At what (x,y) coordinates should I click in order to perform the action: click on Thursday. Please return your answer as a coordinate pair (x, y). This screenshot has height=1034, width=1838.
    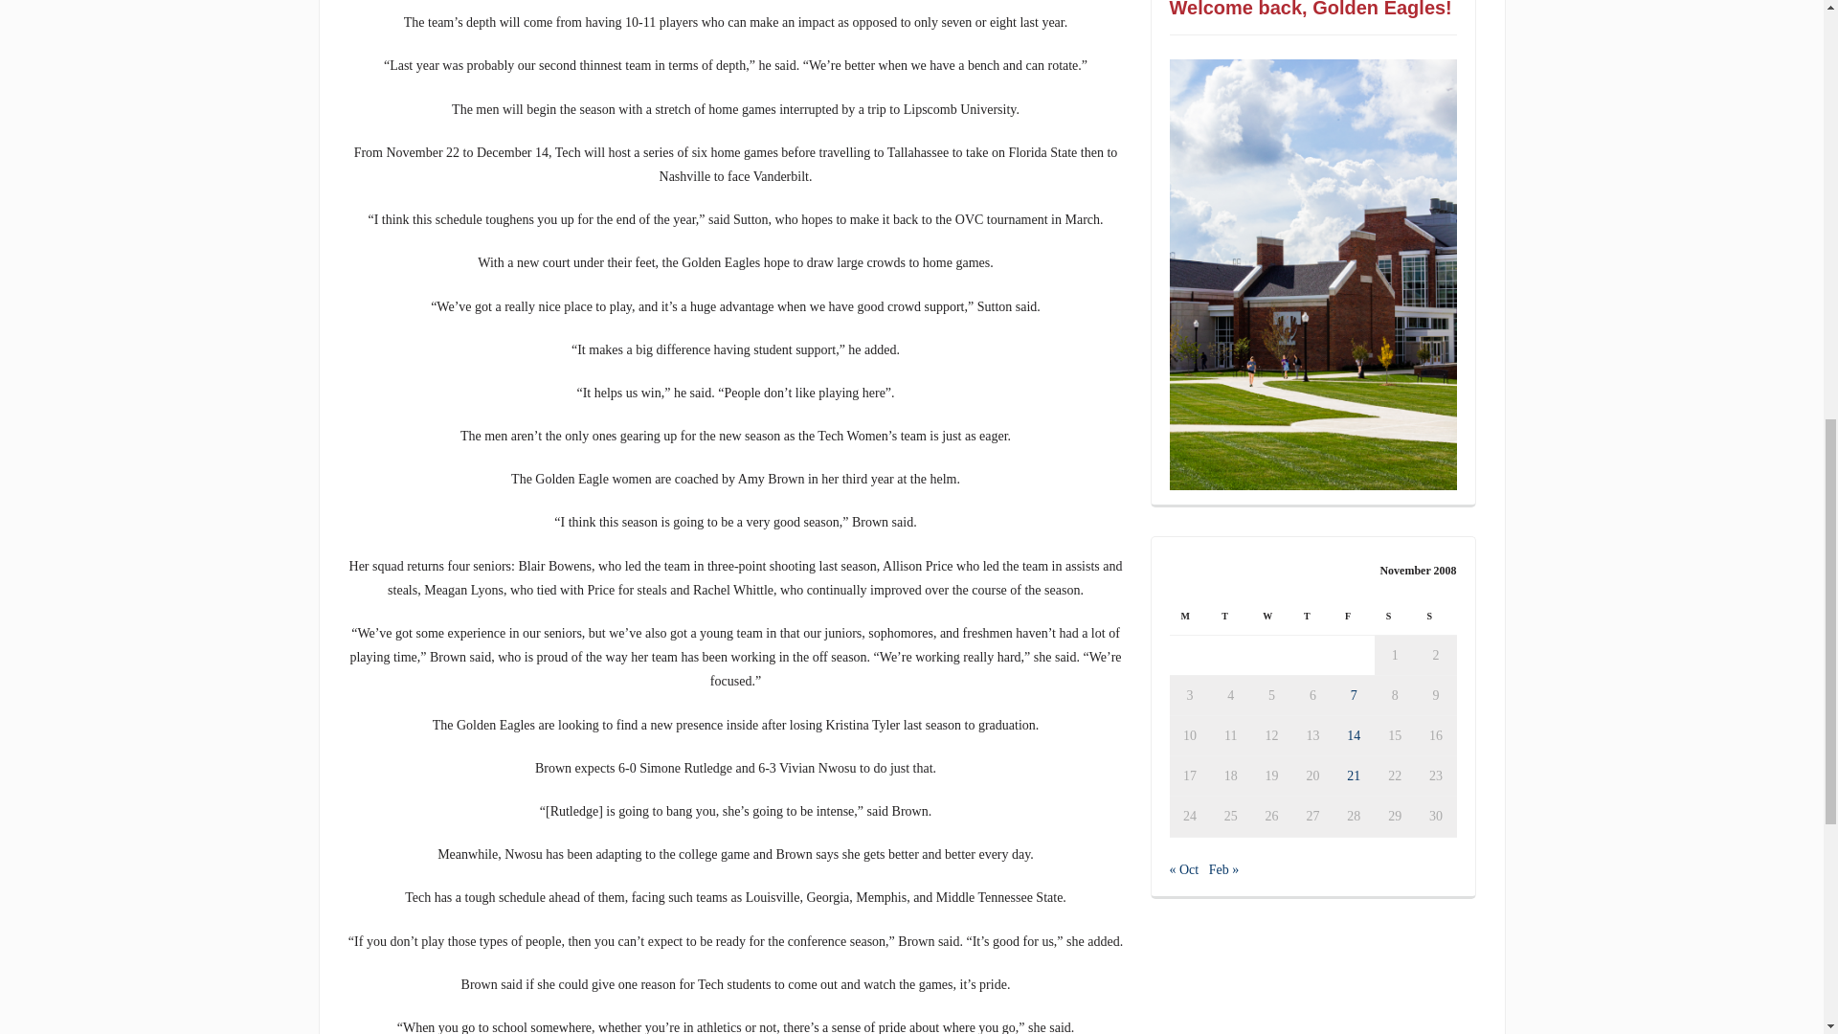
    Looking at the image, I should click on (1312, 617).